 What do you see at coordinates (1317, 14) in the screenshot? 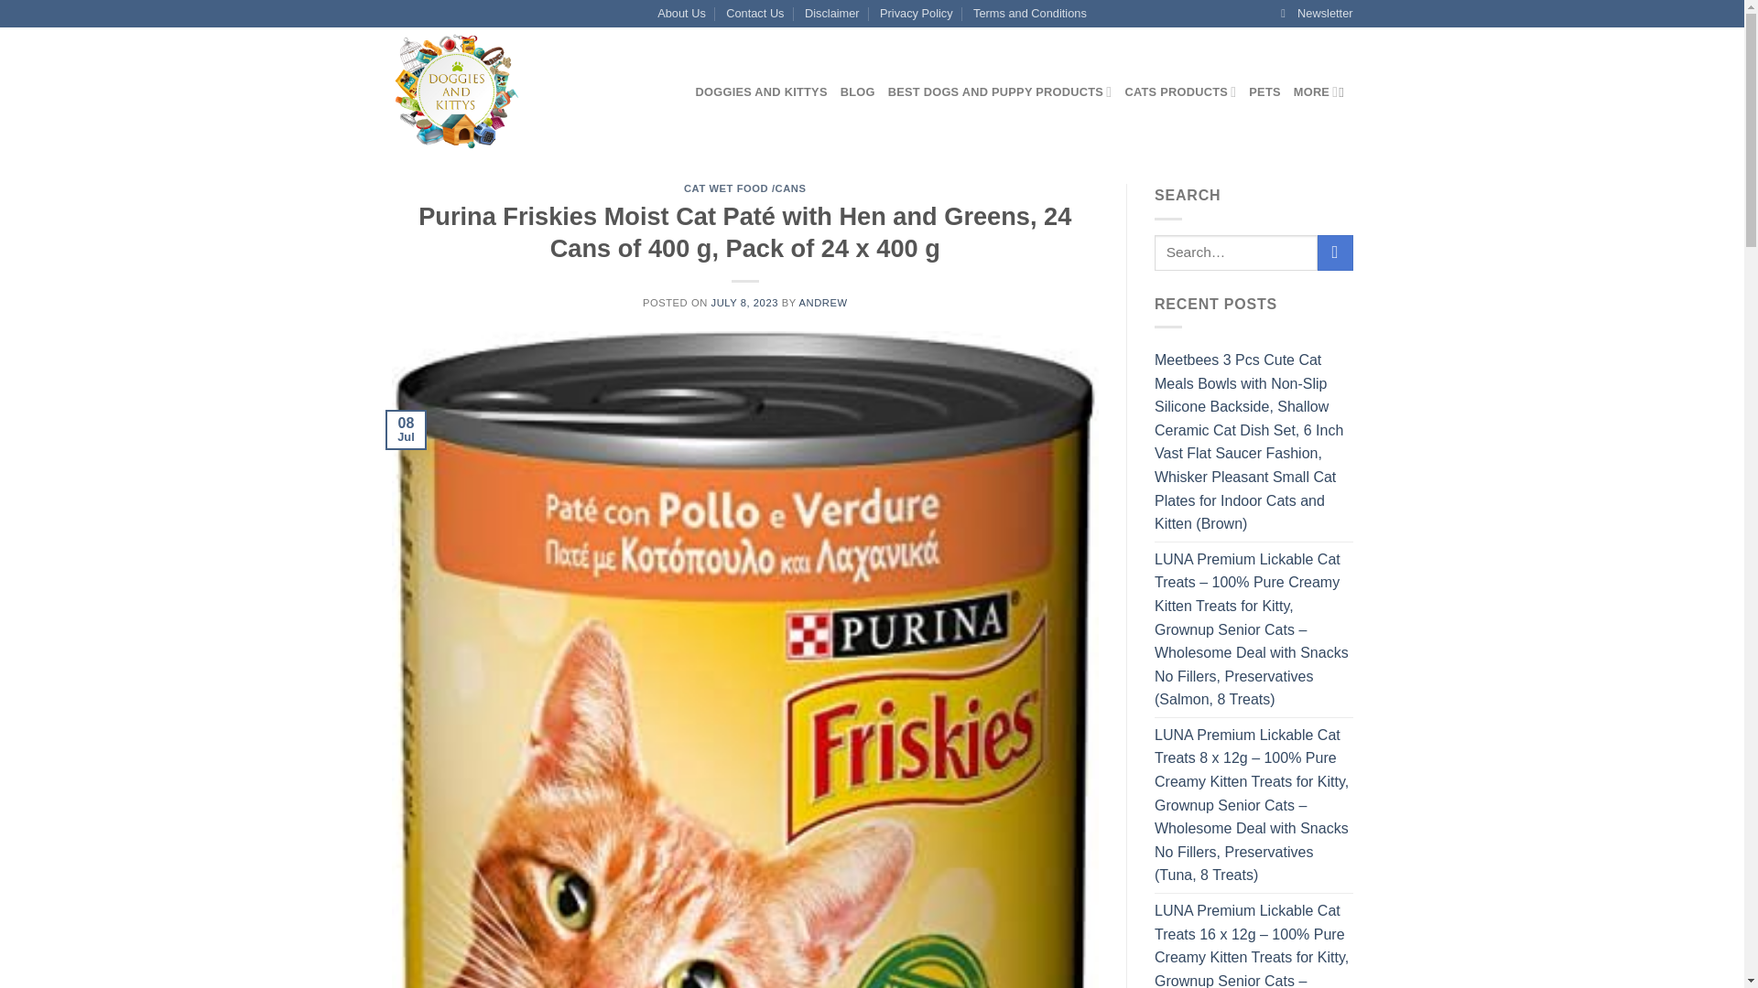
I see `Sign up for Newsletter` at bounding box center [1317, 14].